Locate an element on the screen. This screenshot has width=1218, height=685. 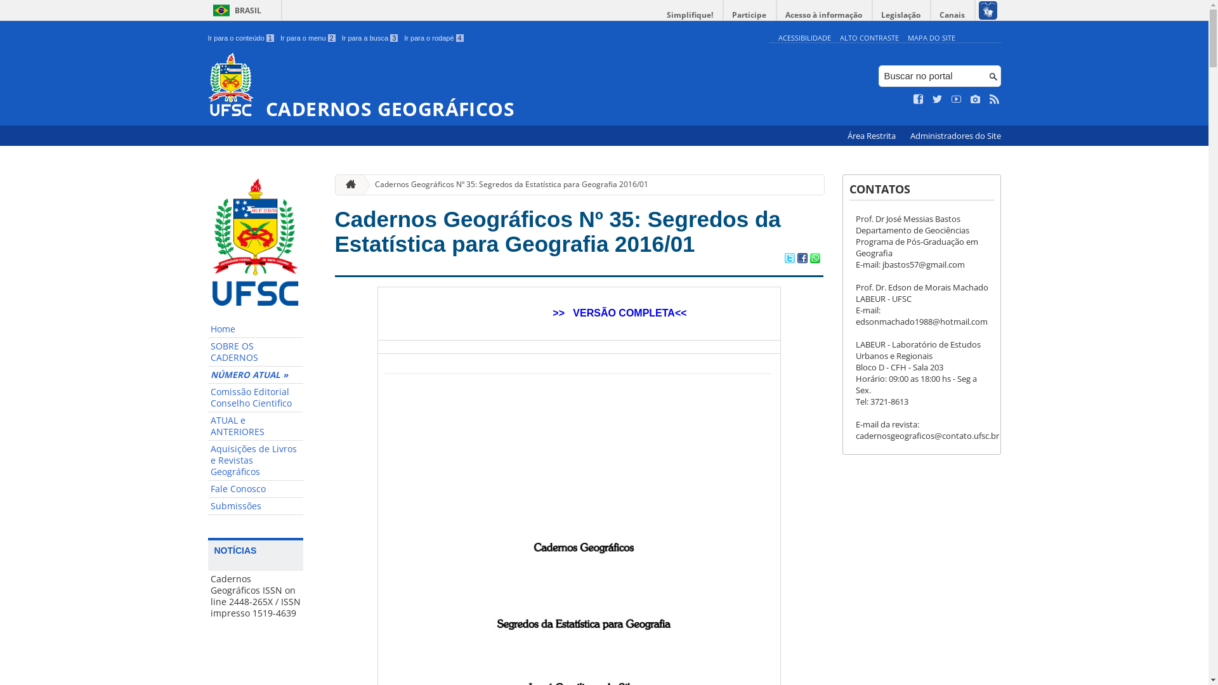
Compartilhar no Facebook is located at coordinates (802, 259).